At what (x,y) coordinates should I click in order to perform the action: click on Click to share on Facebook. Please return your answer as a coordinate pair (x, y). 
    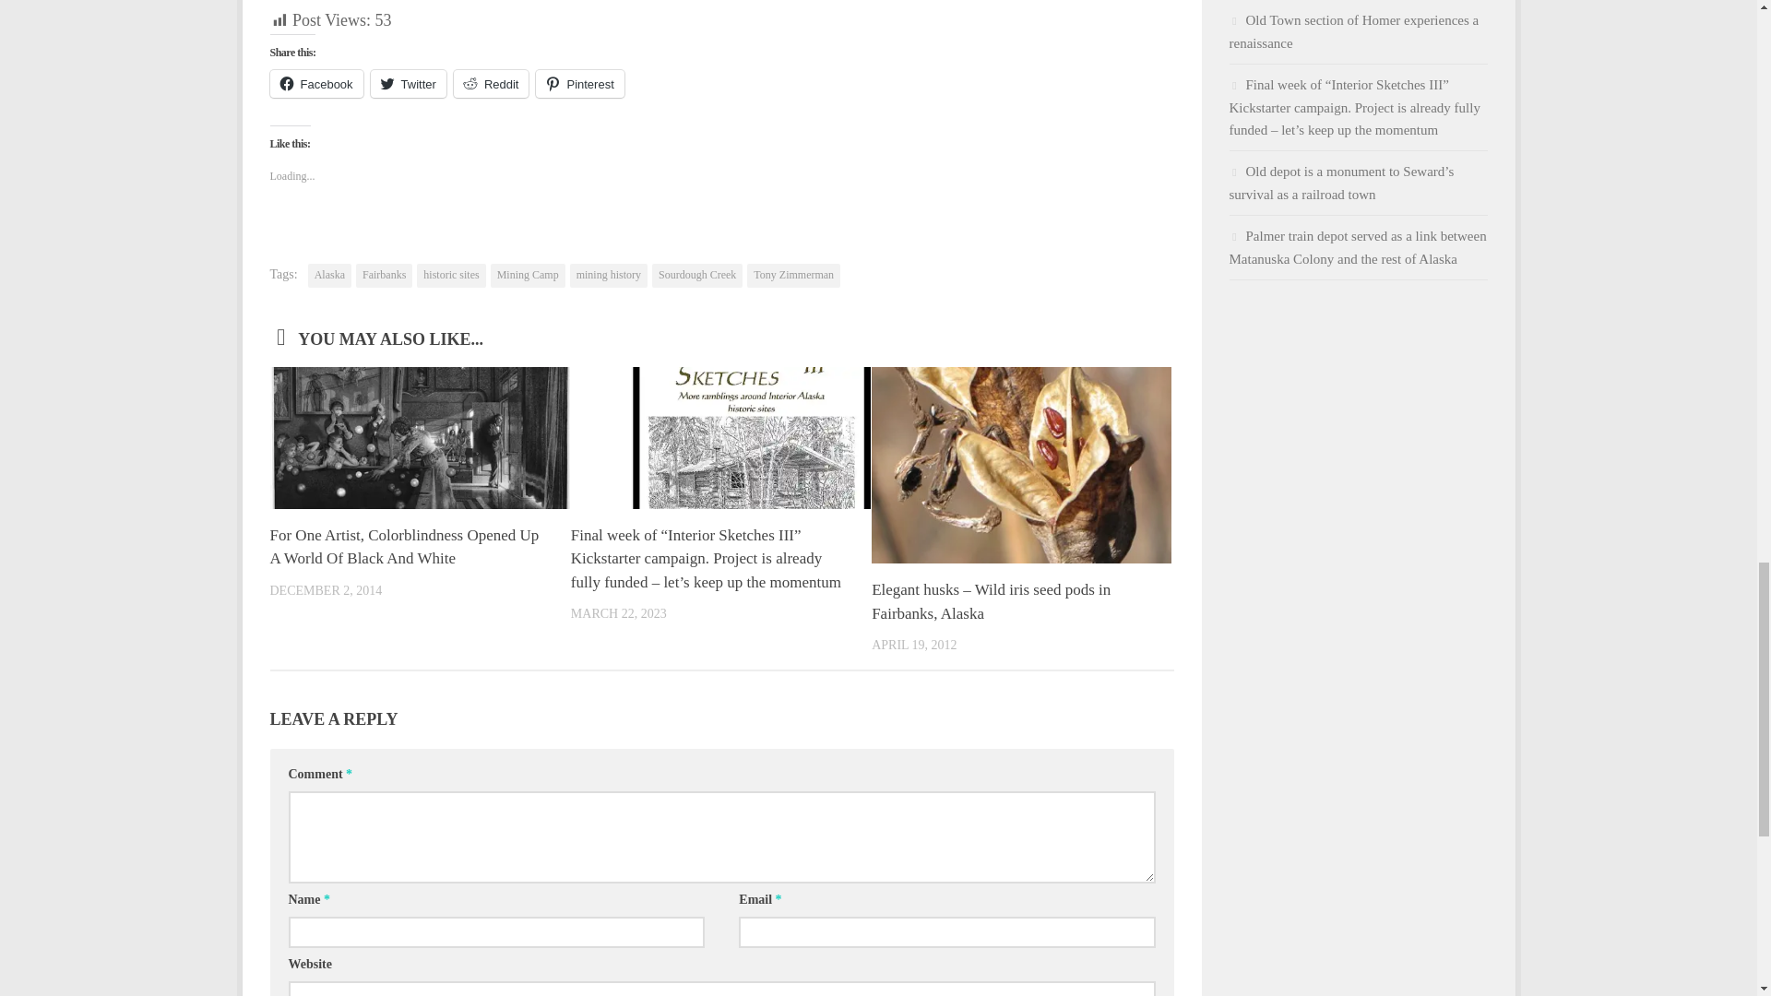
    Looking at the image, I should click on (315, 83).